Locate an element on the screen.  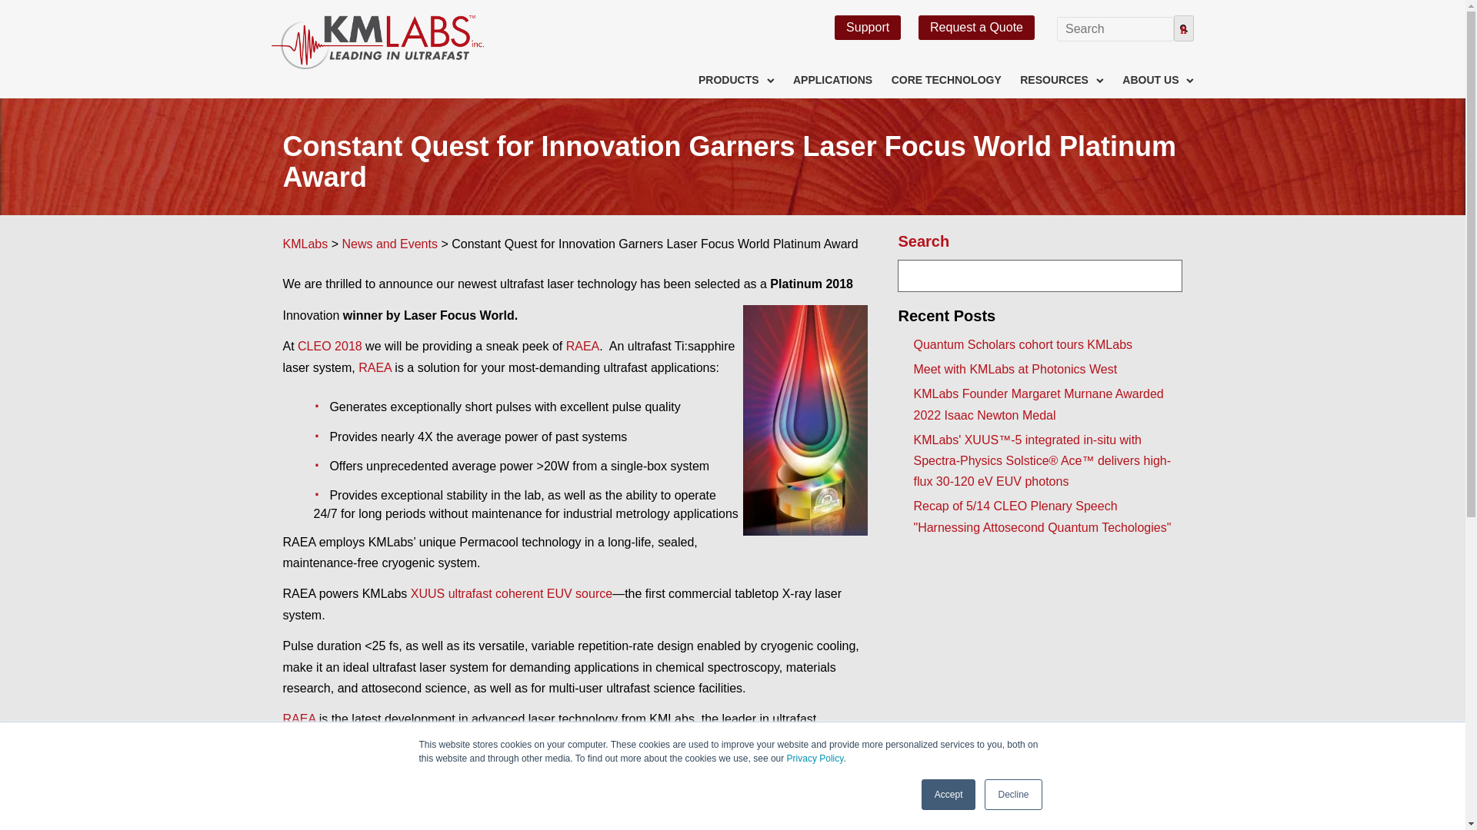
Decline is located at coordinates (1012, 795).